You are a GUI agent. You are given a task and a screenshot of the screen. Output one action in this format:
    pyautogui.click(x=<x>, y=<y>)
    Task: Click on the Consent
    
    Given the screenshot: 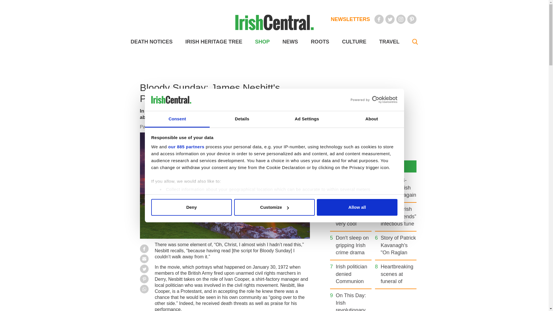 What is the action you would take?
    pyautogui.click(x=177, y=119)
    